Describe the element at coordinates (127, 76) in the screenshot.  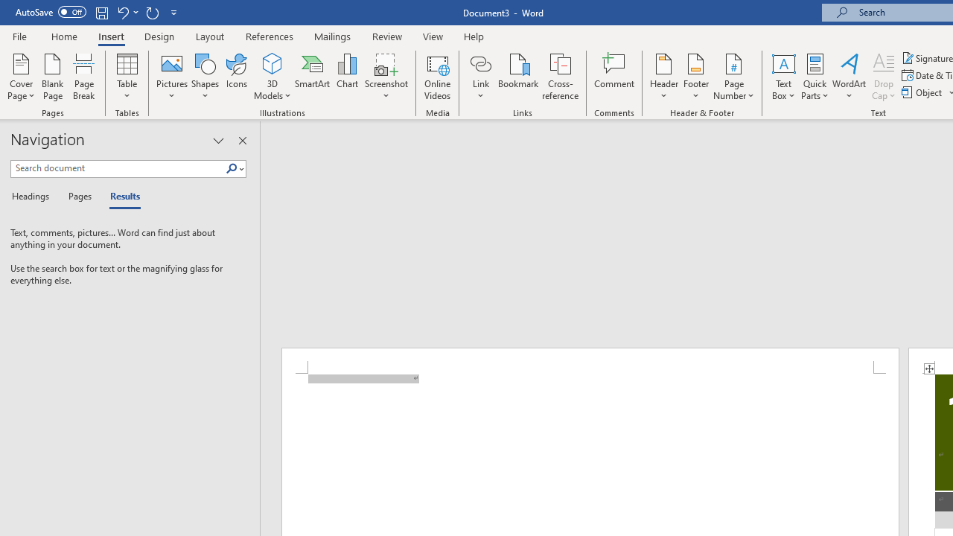
I see `Table` at that location.